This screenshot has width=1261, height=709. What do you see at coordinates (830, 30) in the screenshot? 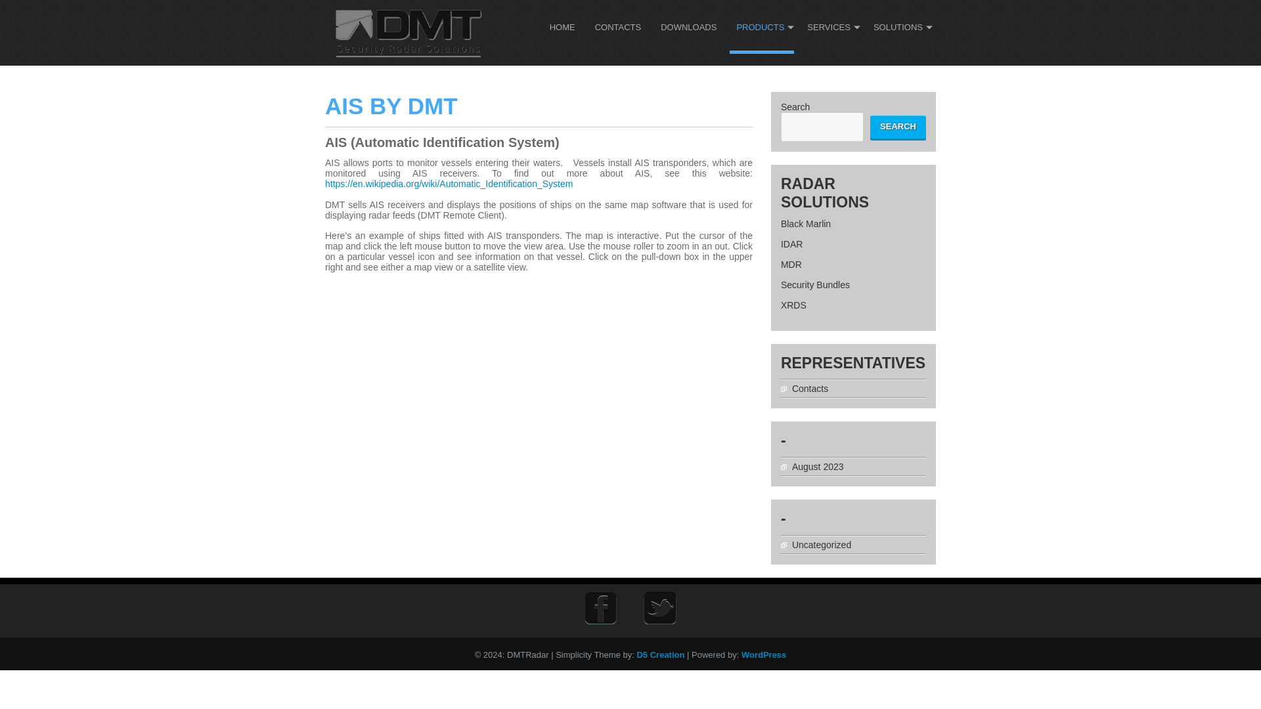
I see `SERVICES` at bounding box center [830, 30].